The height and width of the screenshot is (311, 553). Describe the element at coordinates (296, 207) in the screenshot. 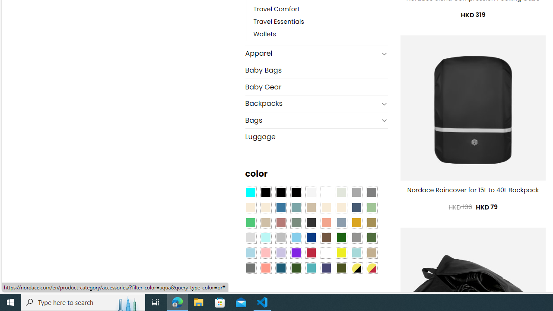

I see `Blue Sage` at that location.